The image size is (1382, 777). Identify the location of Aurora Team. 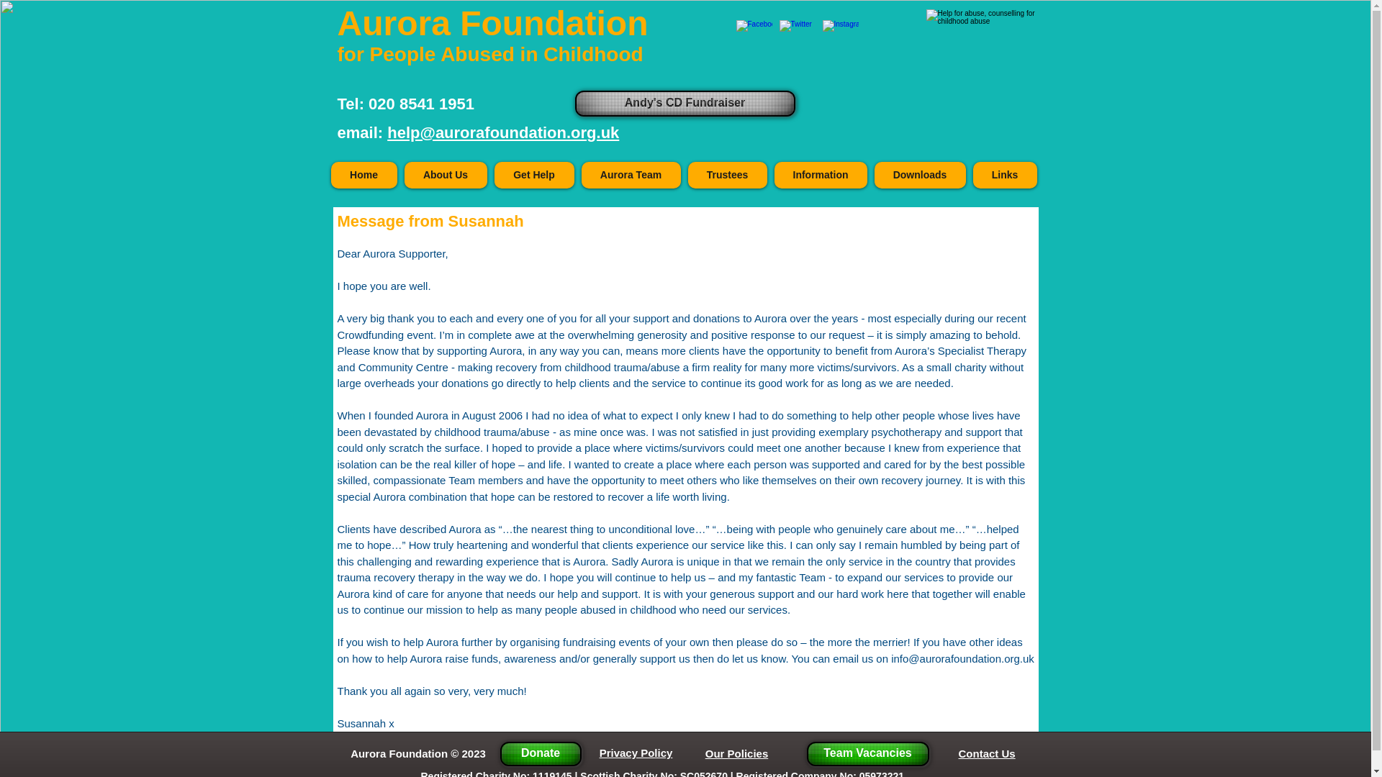
(631, 175).